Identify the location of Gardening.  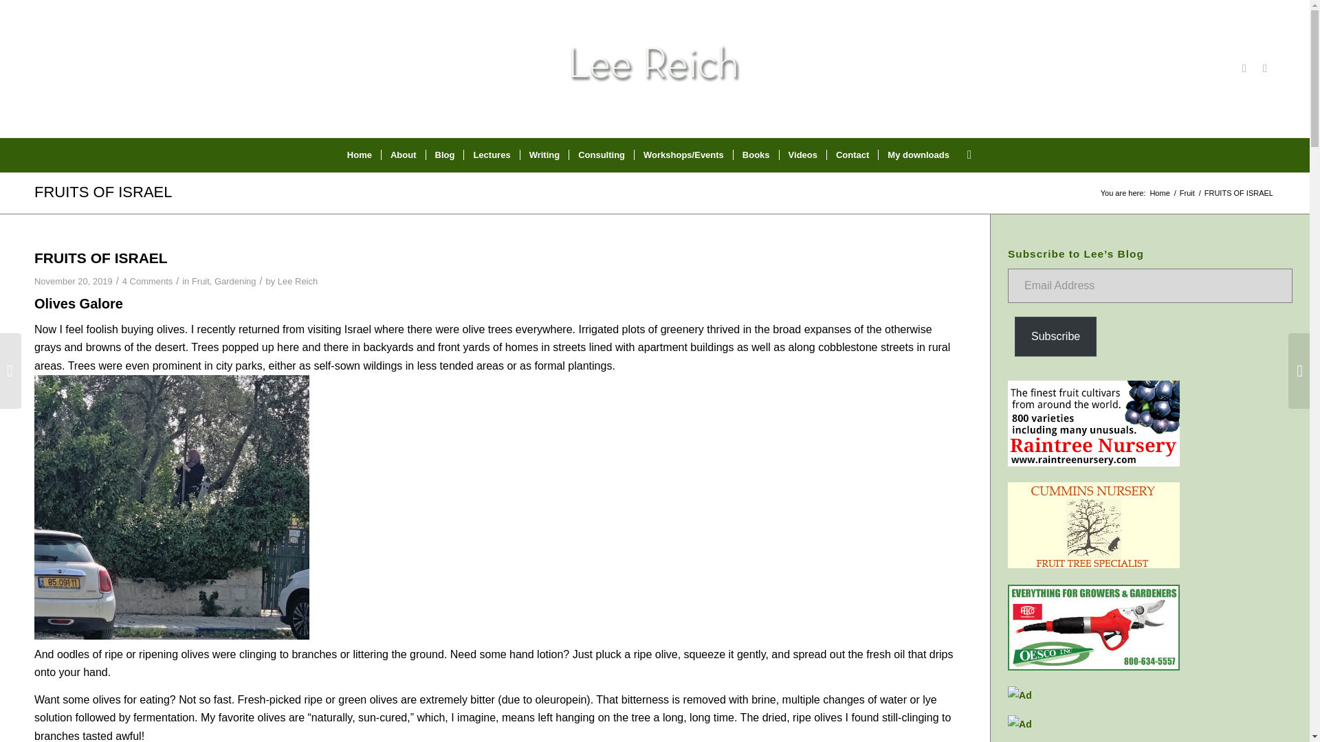
(235, 280).